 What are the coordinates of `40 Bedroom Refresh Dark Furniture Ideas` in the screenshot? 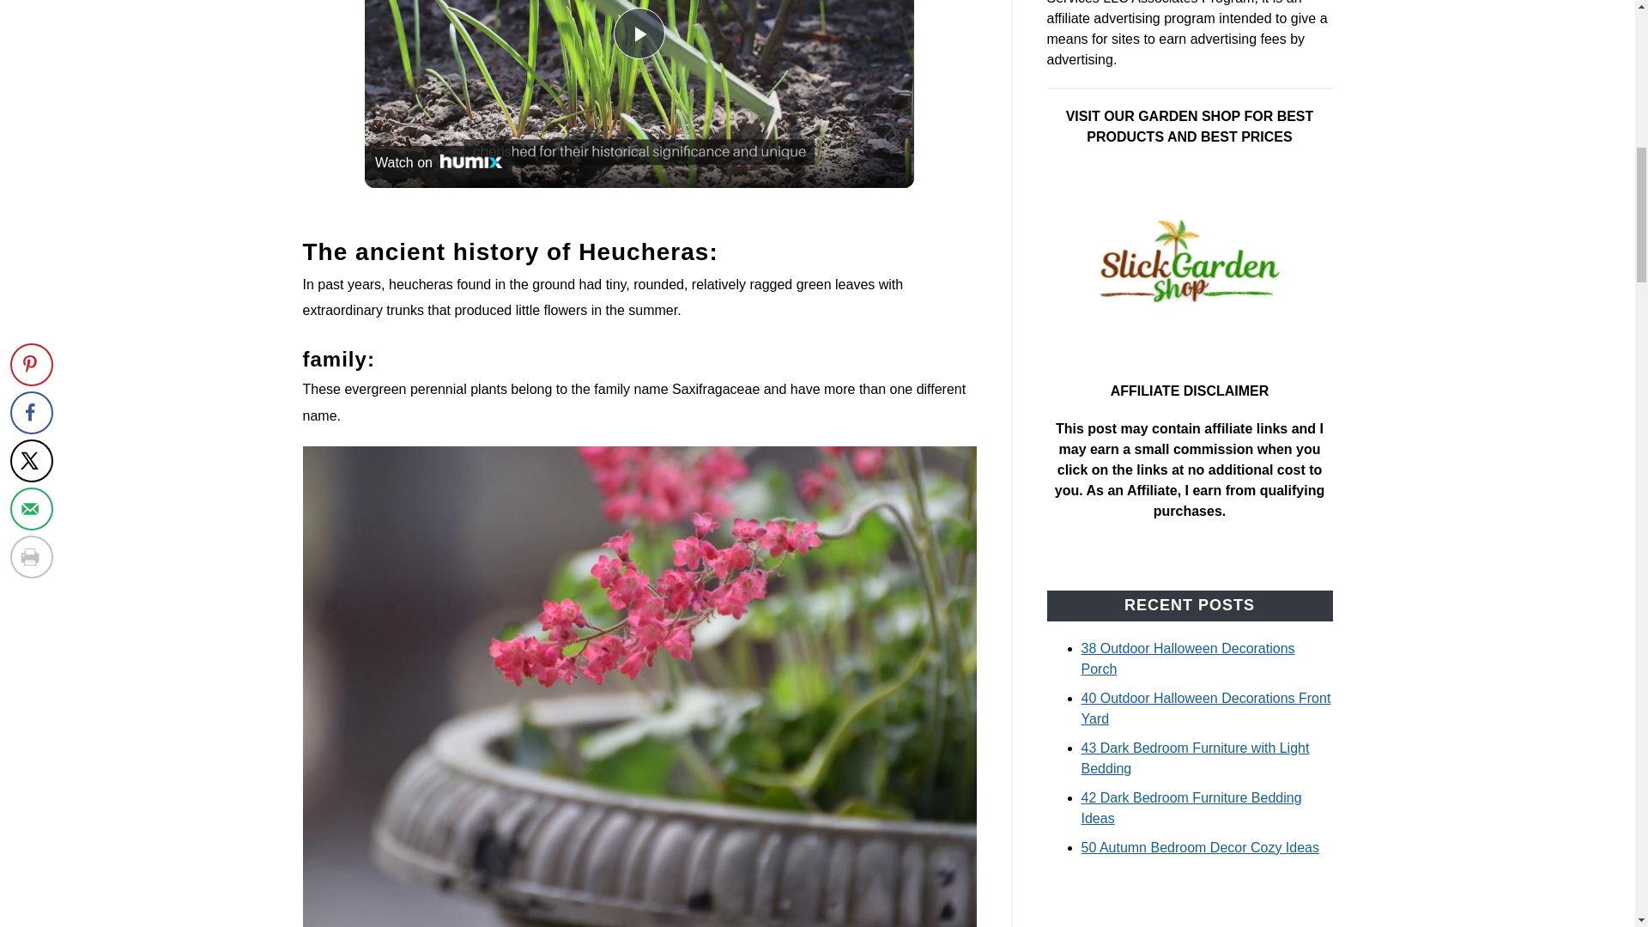 It's located at (1190, 906).